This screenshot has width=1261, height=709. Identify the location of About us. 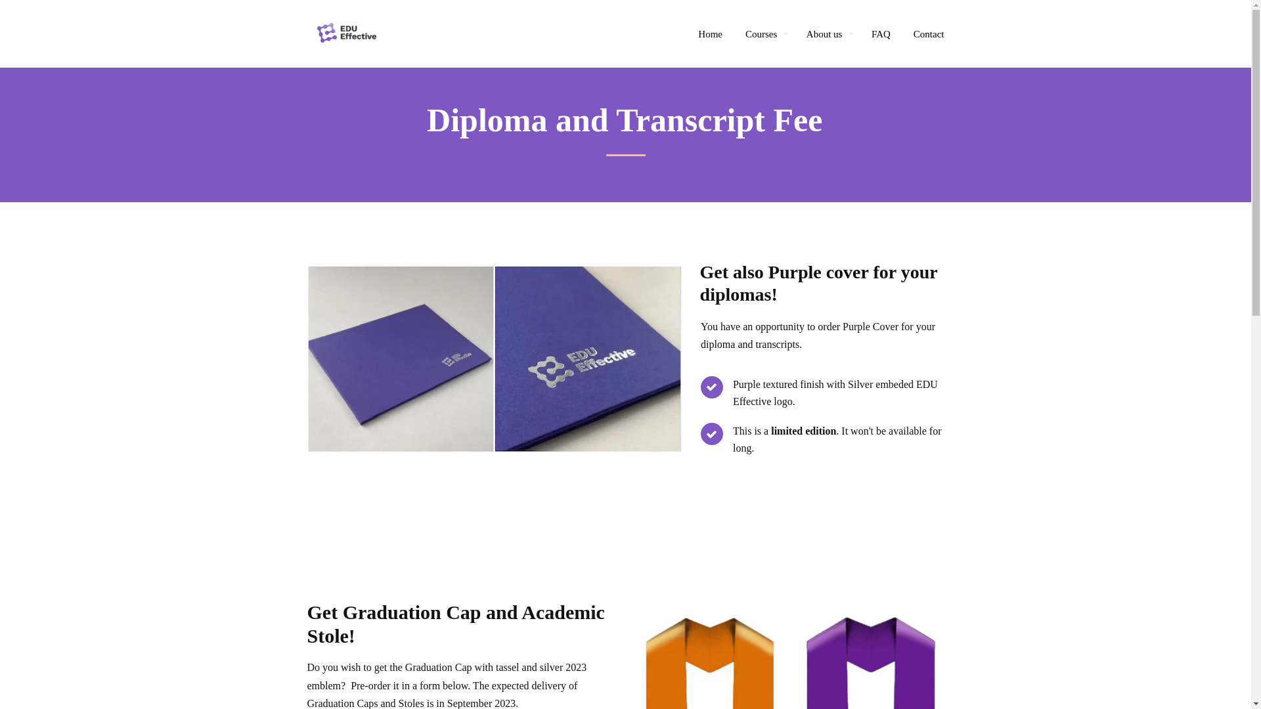
(830, 34).